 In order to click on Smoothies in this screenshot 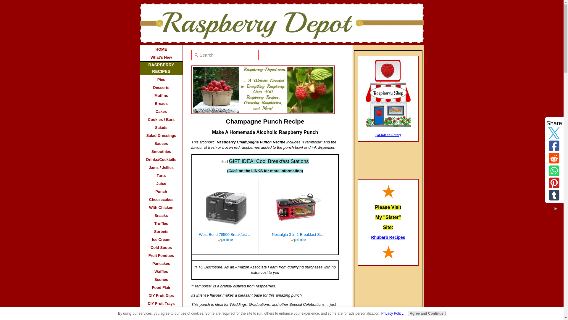, I will do `click(161, 151)`.